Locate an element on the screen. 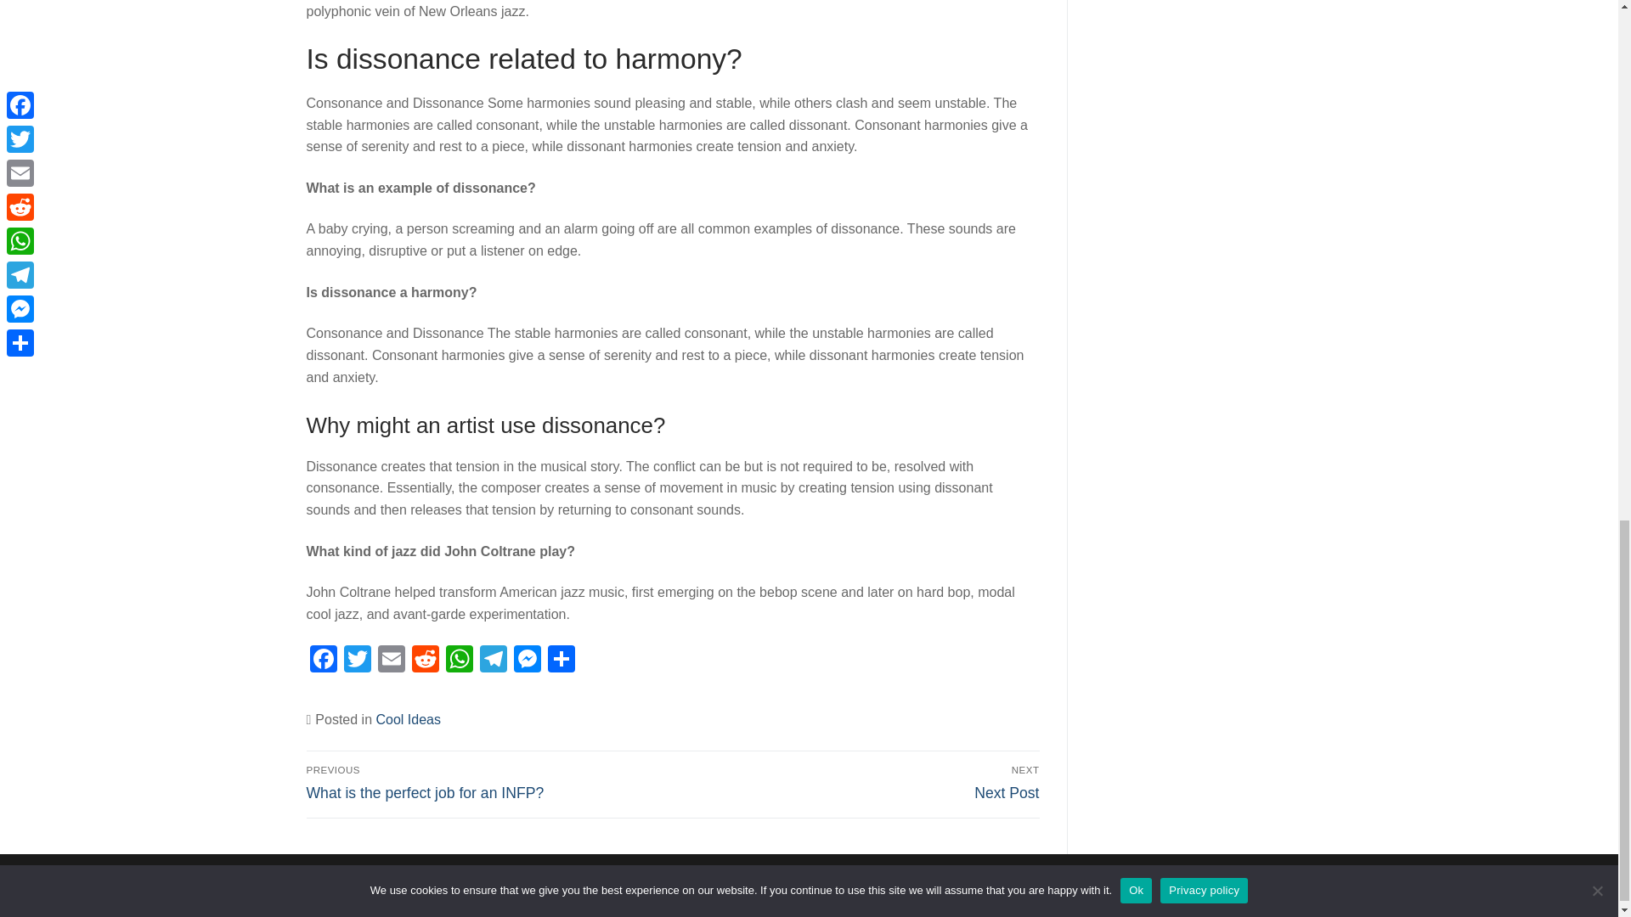 This screenshot has height=917, width=1631. Cool Ideas is located at coordinates (408, 720).